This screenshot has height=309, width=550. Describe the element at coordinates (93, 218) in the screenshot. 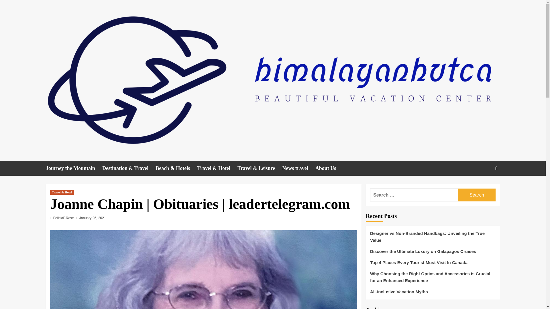

I see `January 26, 2021` at that location.